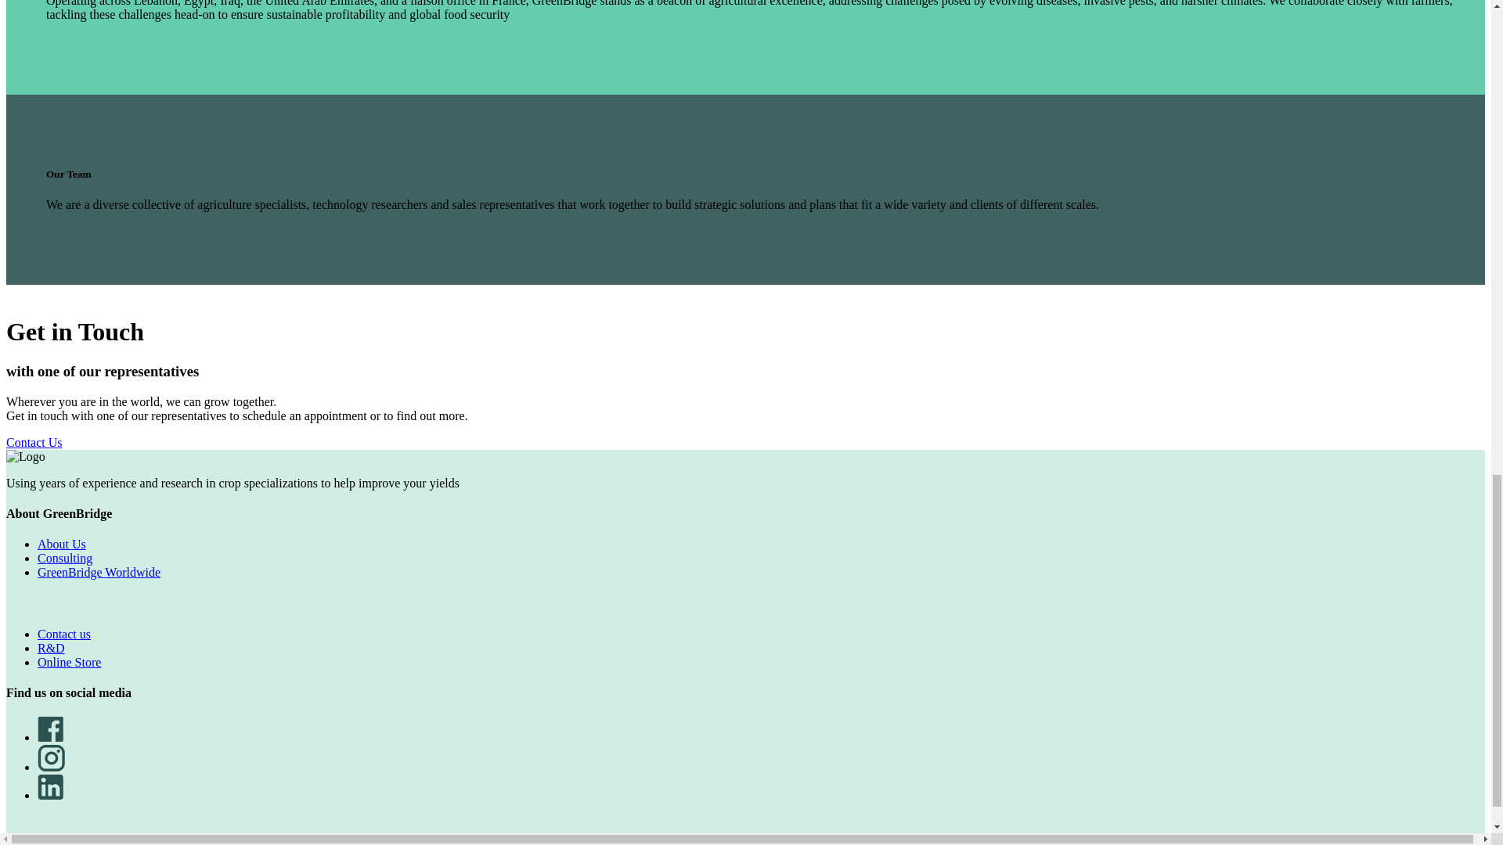 This screenshot has height=845, width=1503. What do you see at coordinates (61, 544) in the screenshot?
I see `About Us` at bounding box center [61, 544].